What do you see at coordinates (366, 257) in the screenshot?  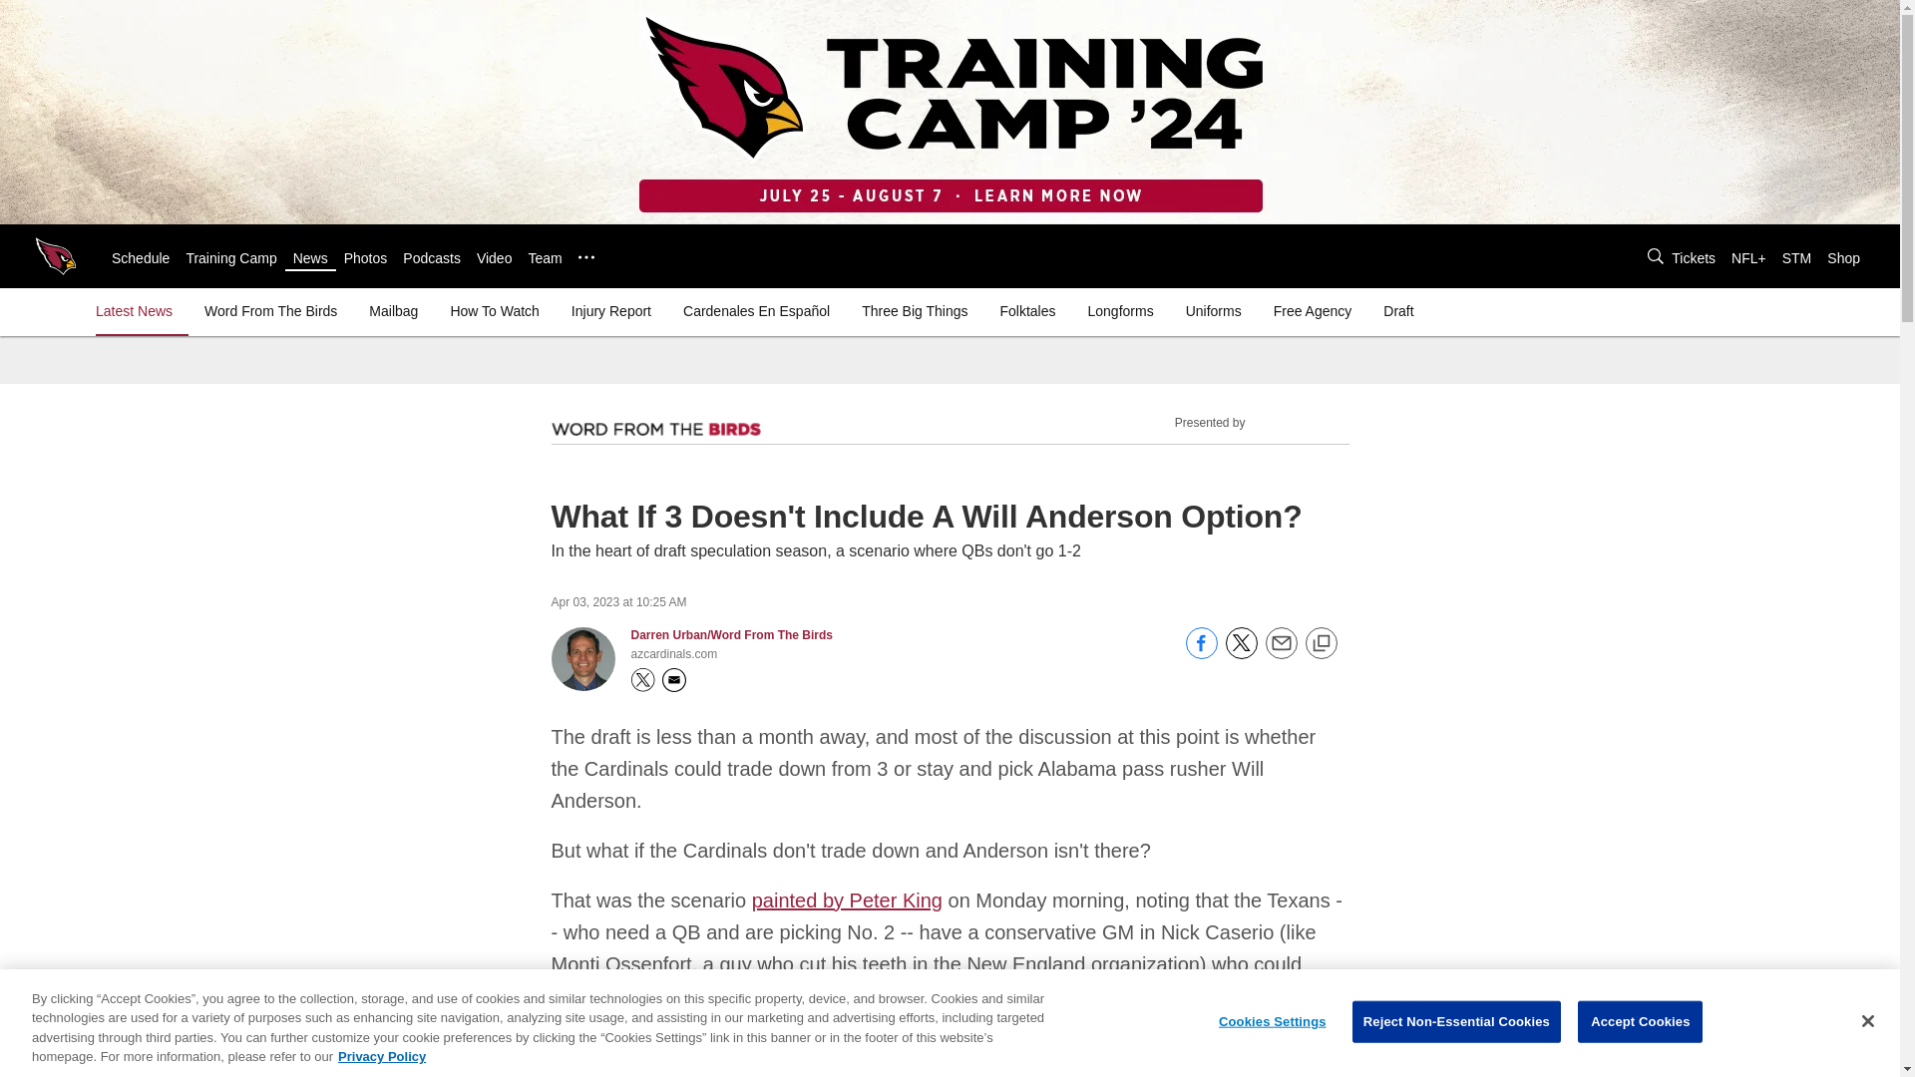 I see `Photos` at bounding box center [366, 257].